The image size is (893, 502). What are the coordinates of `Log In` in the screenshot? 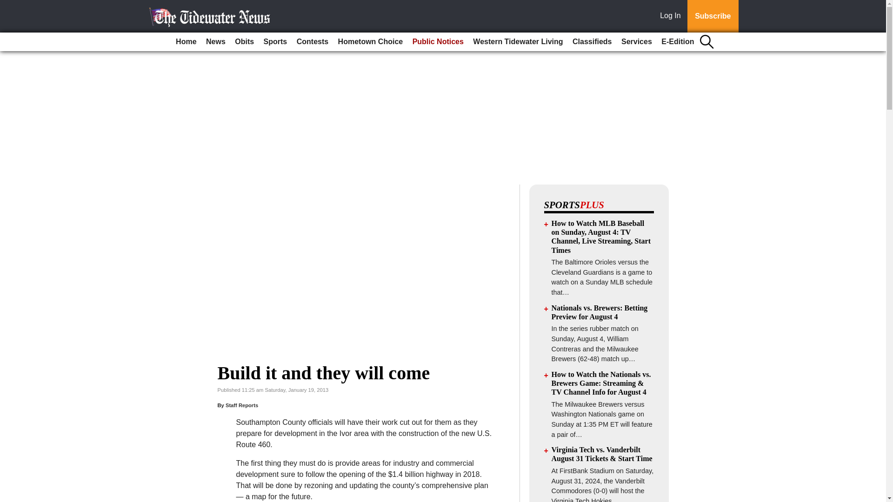 It's located at (672, 16).